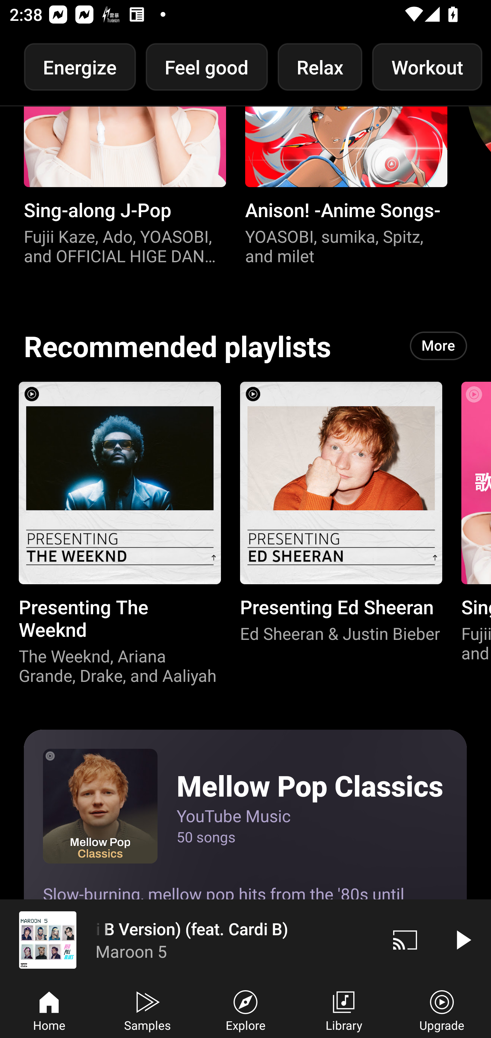 The width and height of the screenshot is (491, 1038). I want to click on Library, so click(344, 1009).